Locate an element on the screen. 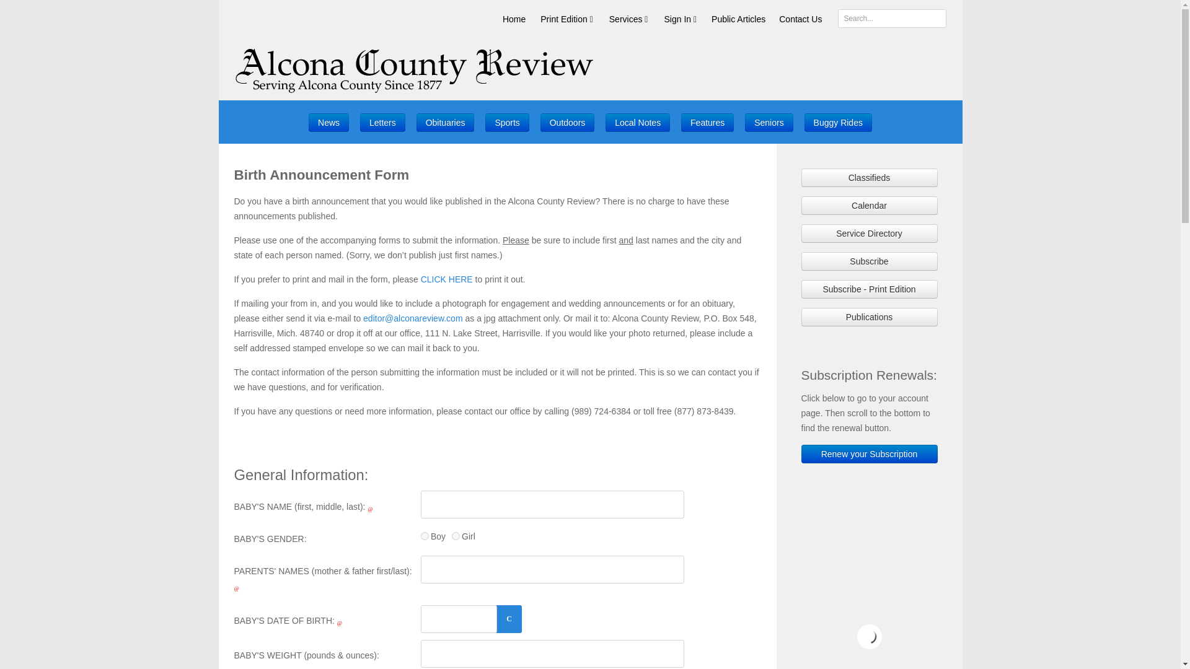  Girl is located at coordinates (456, 535).